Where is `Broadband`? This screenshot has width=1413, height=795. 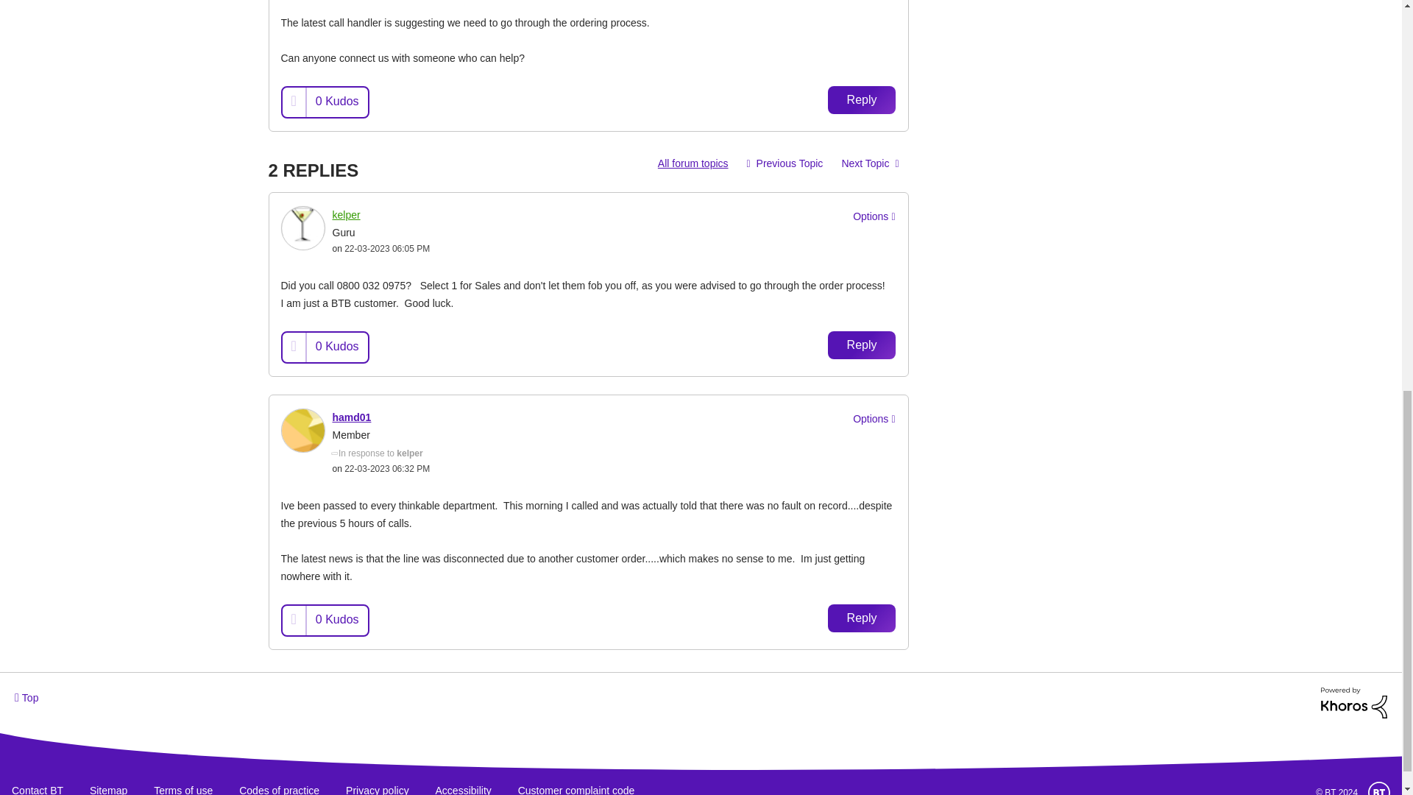
Broadband is located at coordinates (693, 163).